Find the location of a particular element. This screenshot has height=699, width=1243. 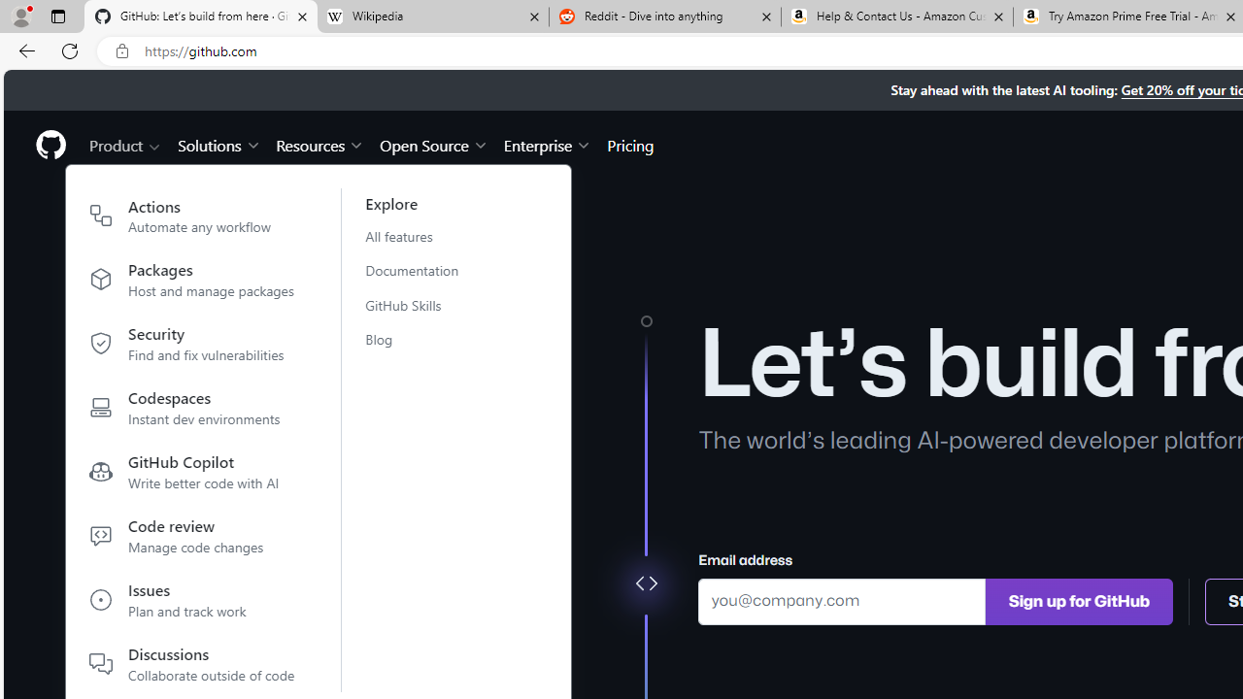

Packages Host and manage packages is located at coordinates (192, 283).